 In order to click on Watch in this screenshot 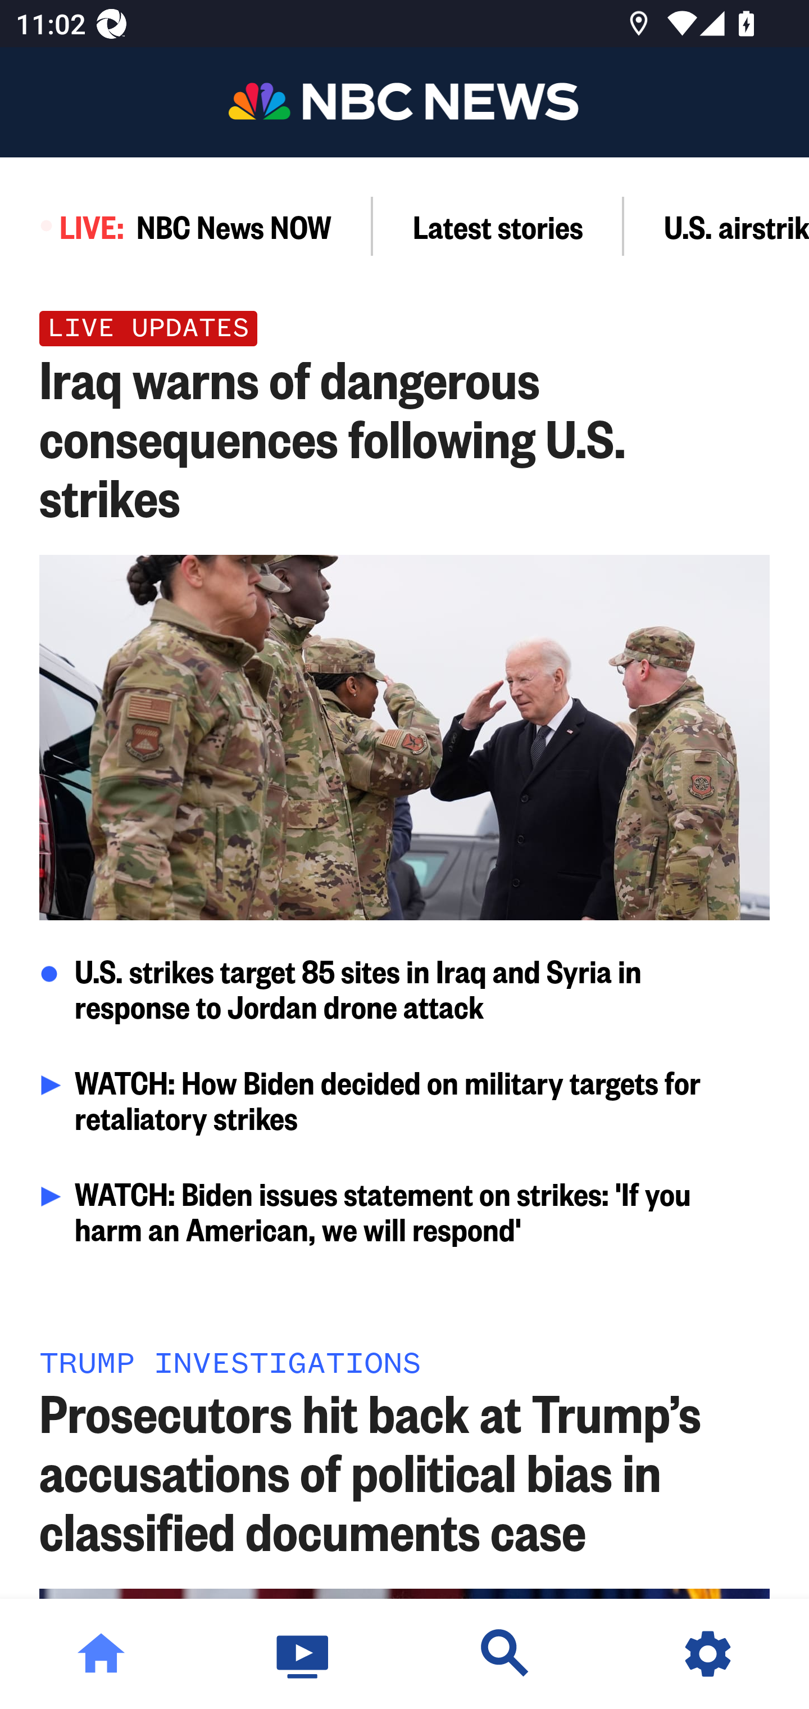, I will do `click(303, 1654)`.